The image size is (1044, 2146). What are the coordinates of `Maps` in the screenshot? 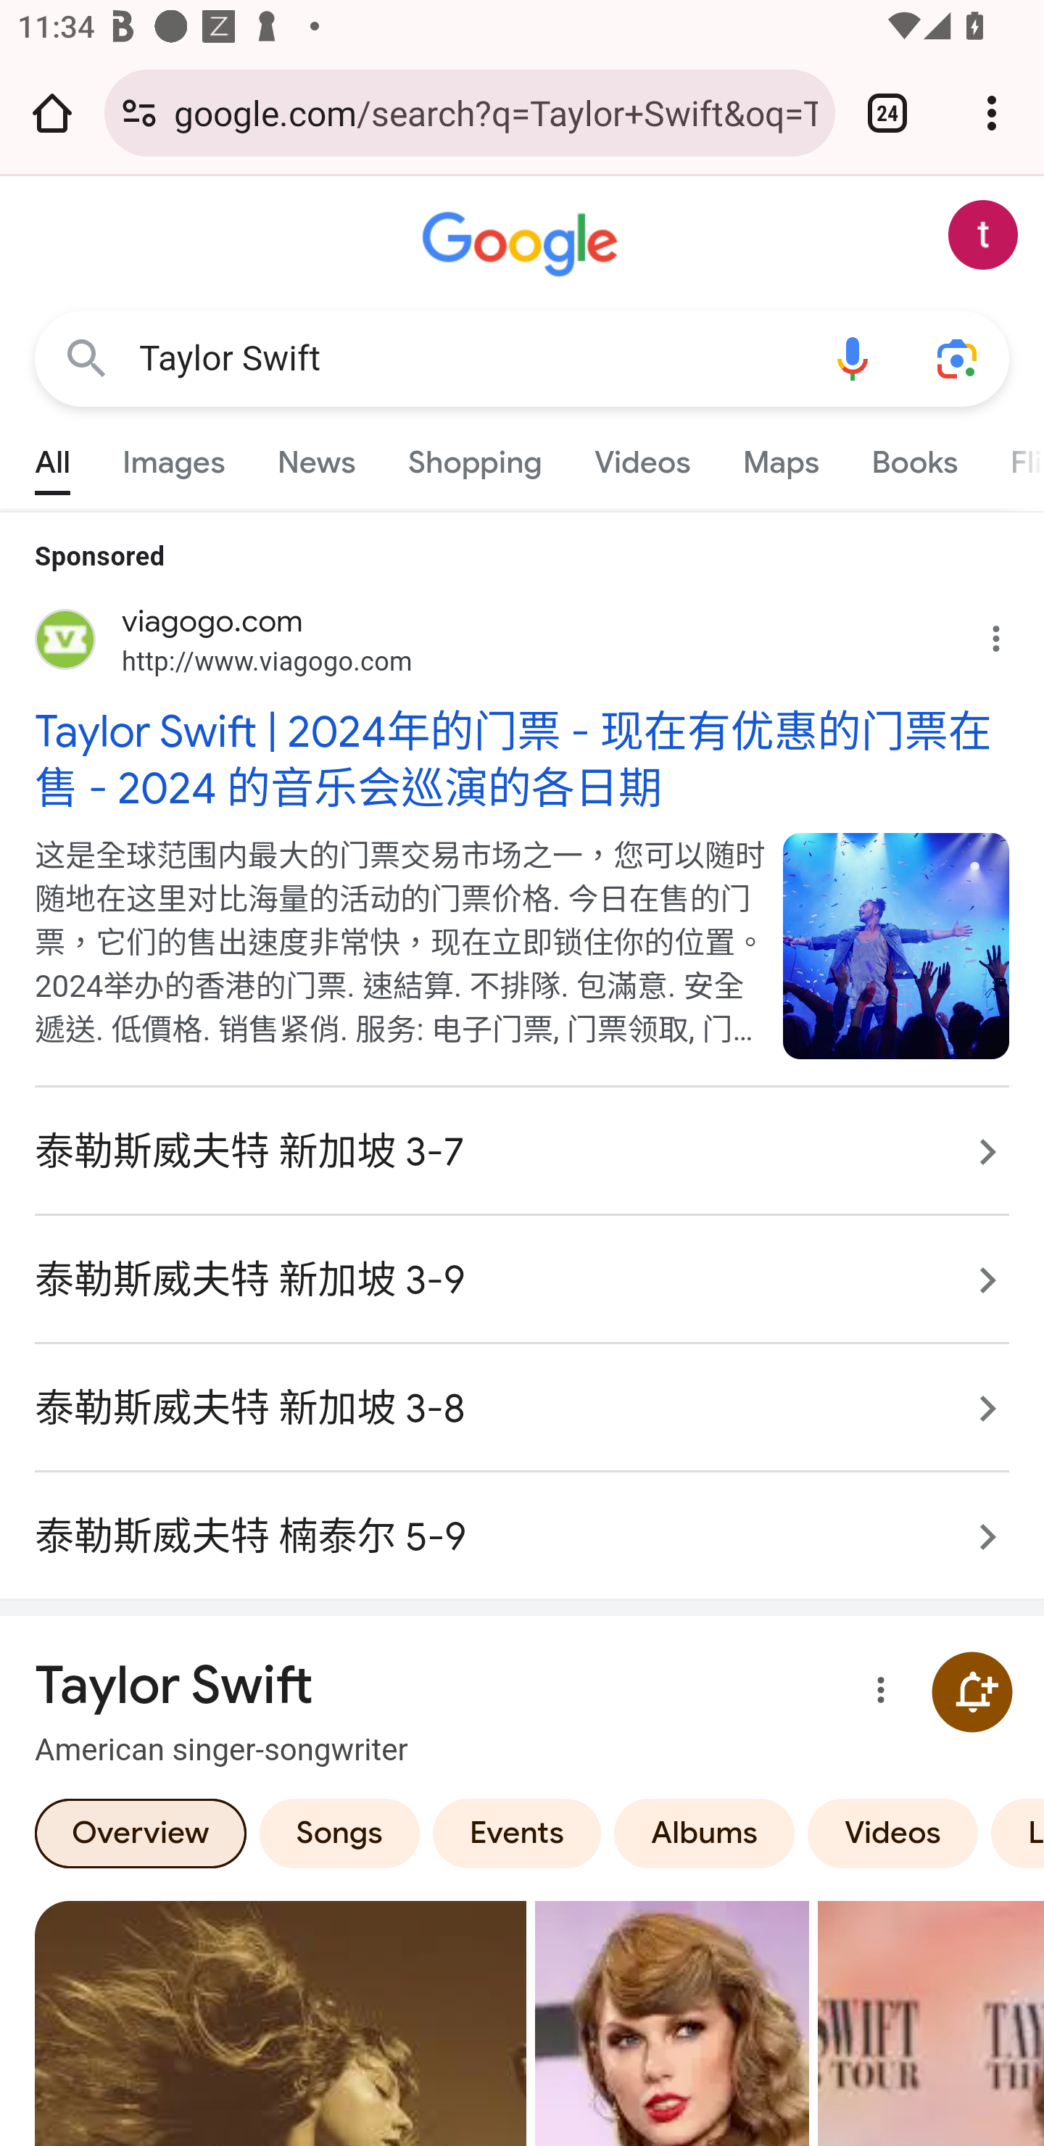 It's located at (780, 457).